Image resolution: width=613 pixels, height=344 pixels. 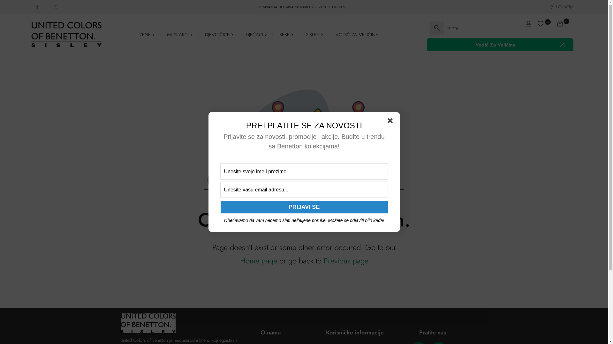 What do you see at coordinates (561, 7) in the screenshot?
I see `LOKACIJA` at bounding box center [561, 7].